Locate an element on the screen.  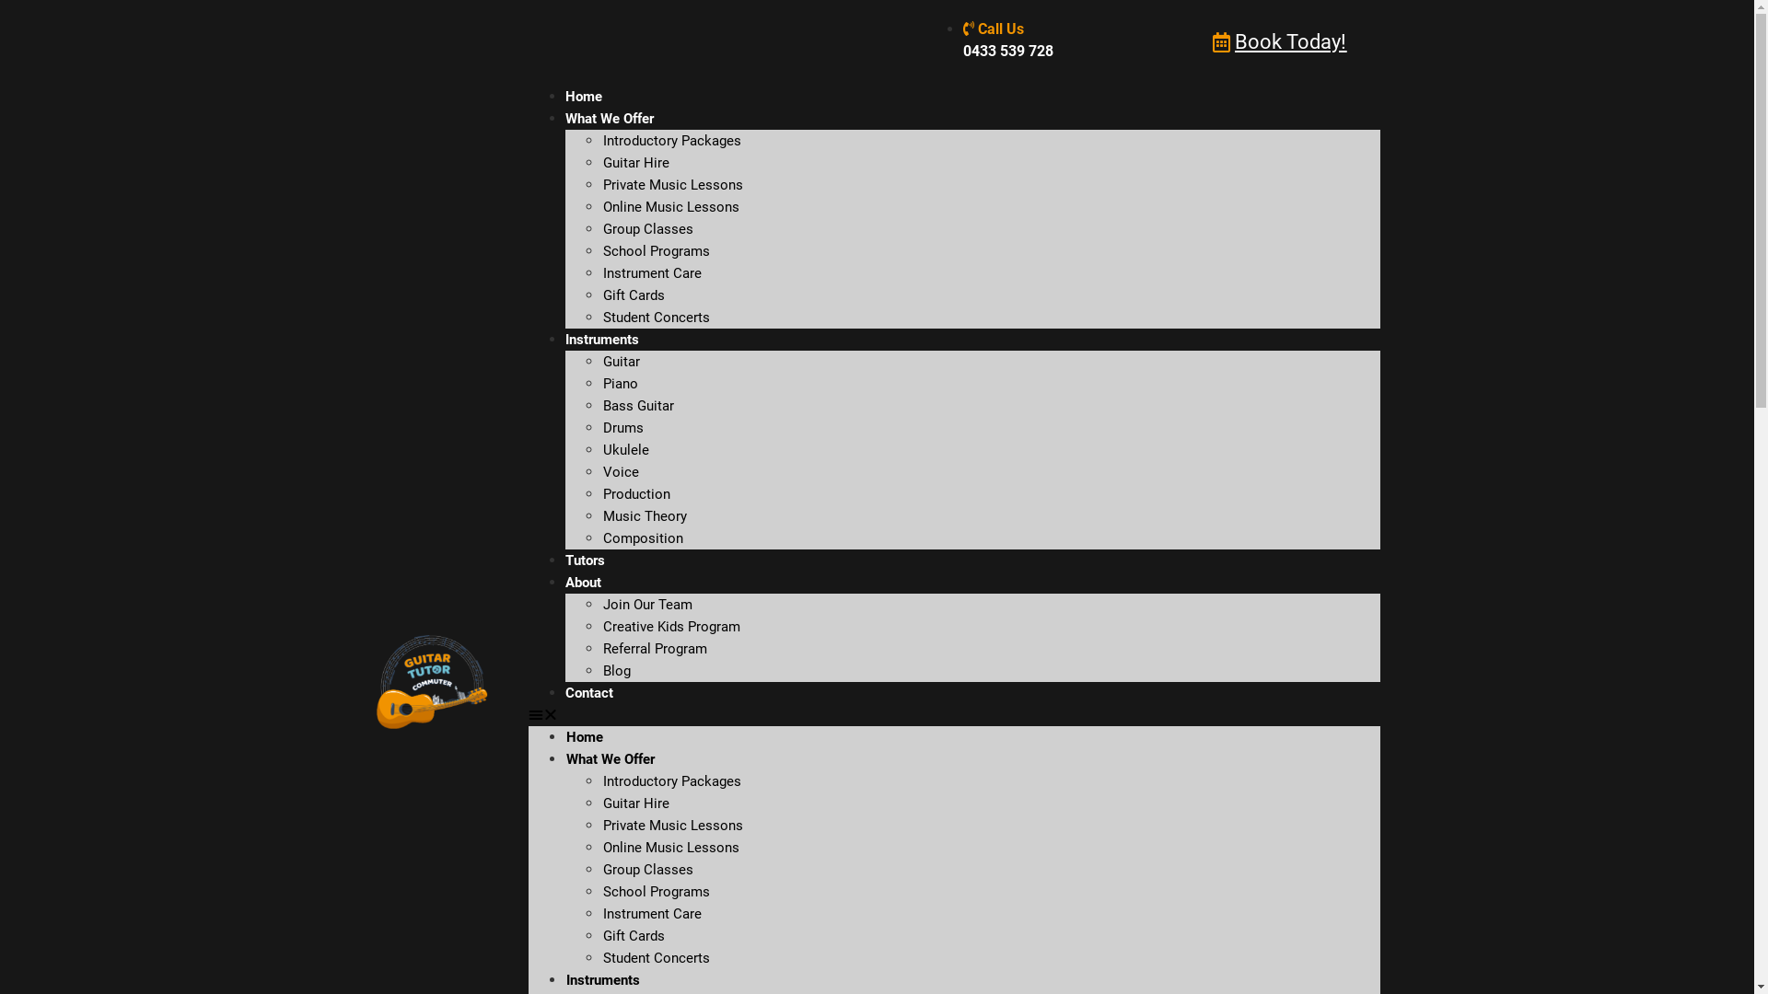
Instruments is located at coordinates (602, 340).